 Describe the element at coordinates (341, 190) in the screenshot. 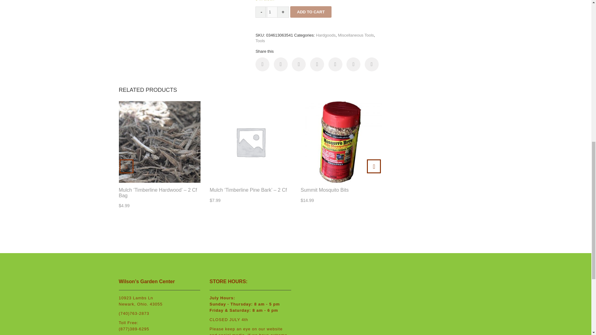

I see `Summit Mosquito Bits` at that location.